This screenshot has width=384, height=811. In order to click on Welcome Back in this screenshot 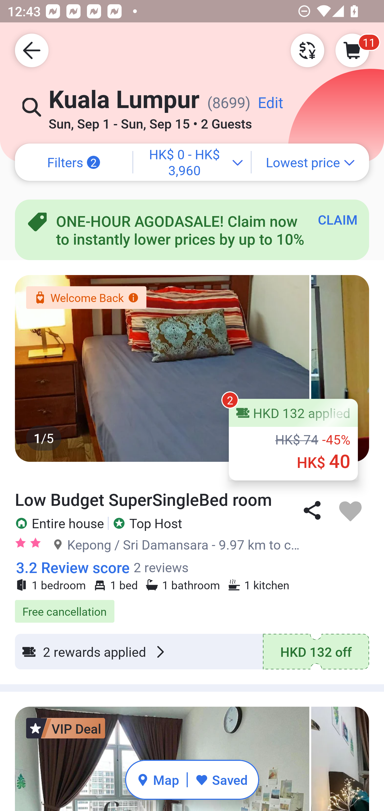, I will do `click(86, 297)`.